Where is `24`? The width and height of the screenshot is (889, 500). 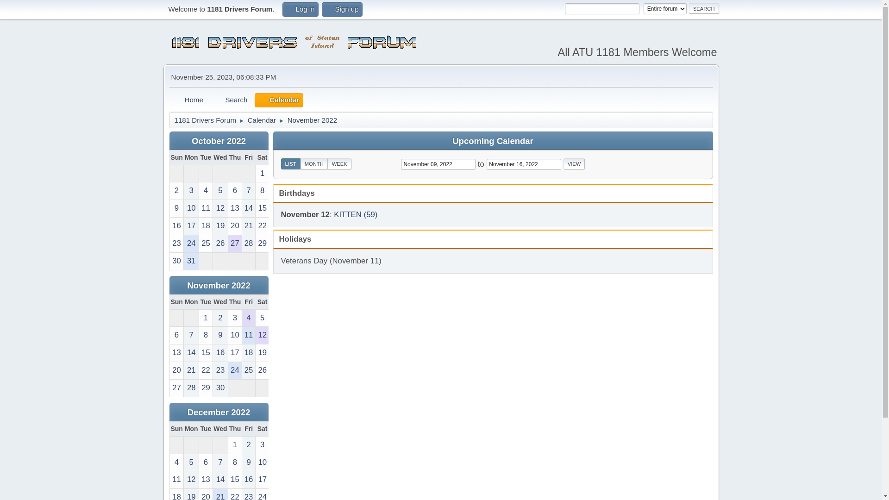
24 is located at coordinates (235, 370).